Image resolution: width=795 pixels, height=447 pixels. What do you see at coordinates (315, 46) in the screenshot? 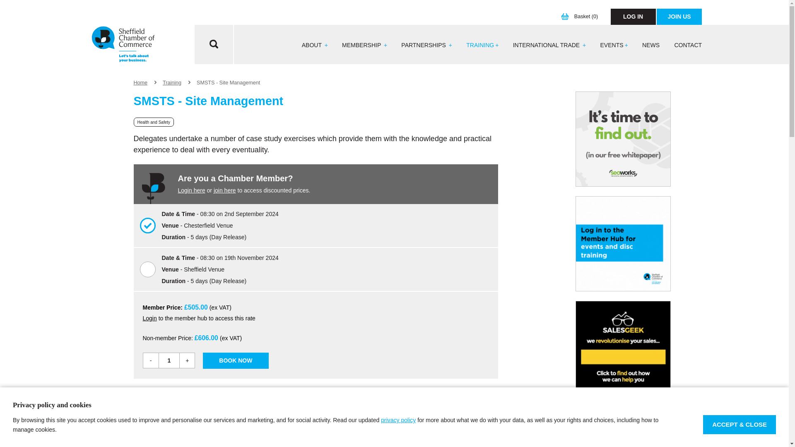
I see `ABOUT` at bounding box center [315, 46].